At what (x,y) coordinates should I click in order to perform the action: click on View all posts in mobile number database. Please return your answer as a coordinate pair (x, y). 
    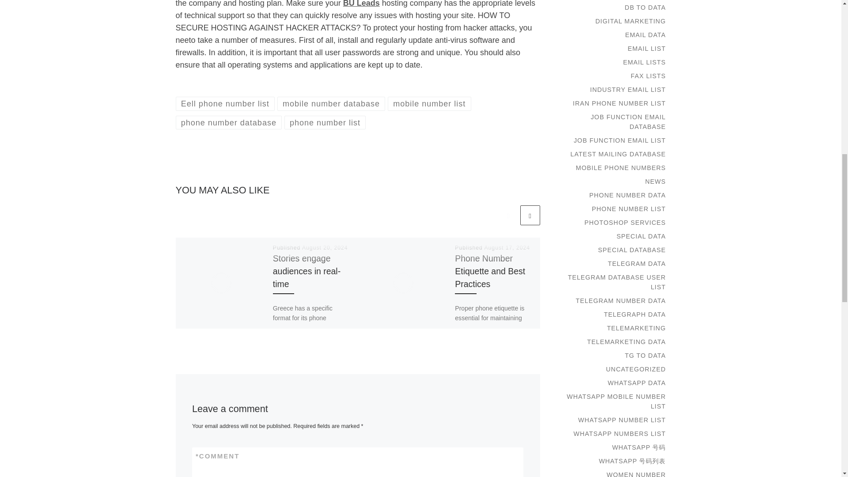
    Looking at the image, I should click on (331, 103).